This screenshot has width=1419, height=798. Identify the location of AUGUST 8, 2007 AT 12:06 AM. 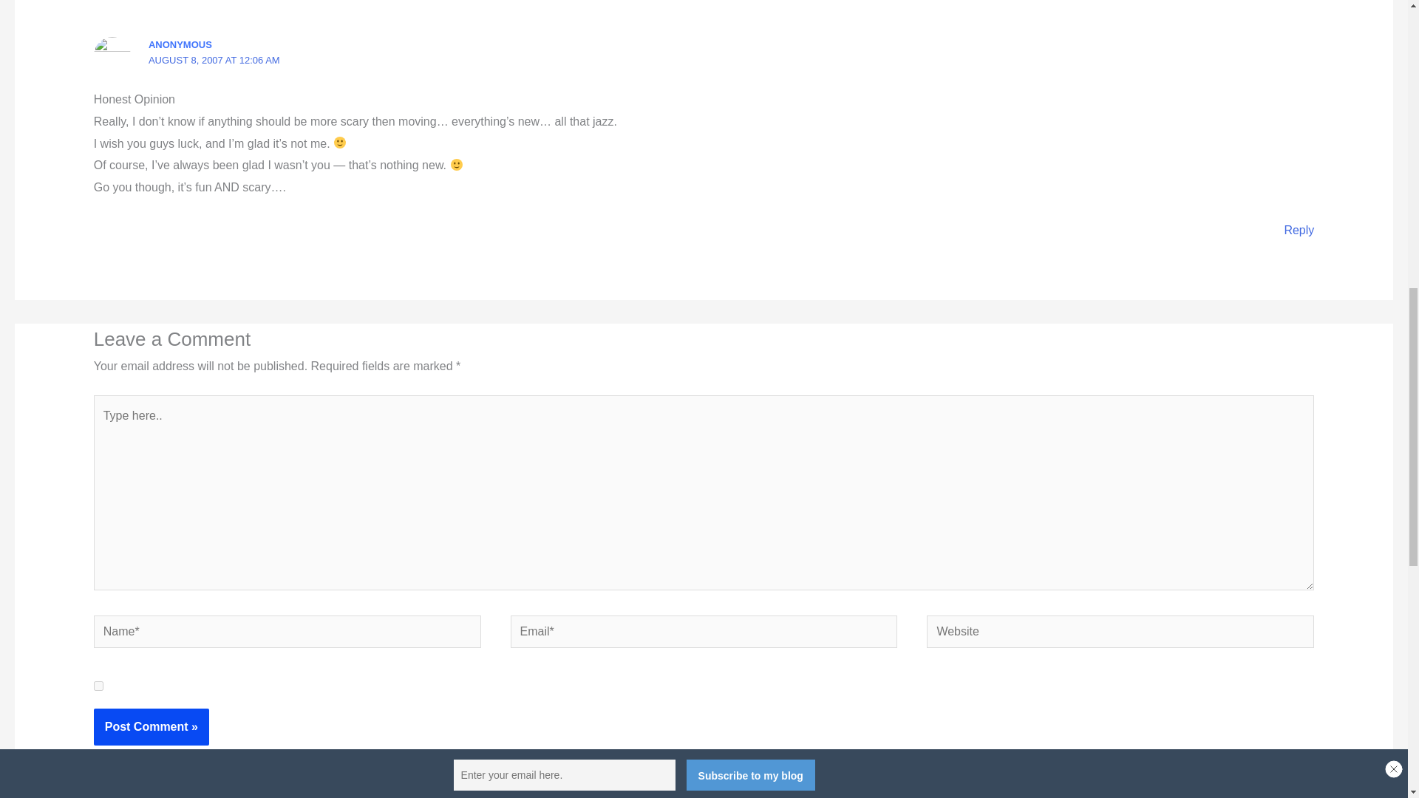
(214, 60).